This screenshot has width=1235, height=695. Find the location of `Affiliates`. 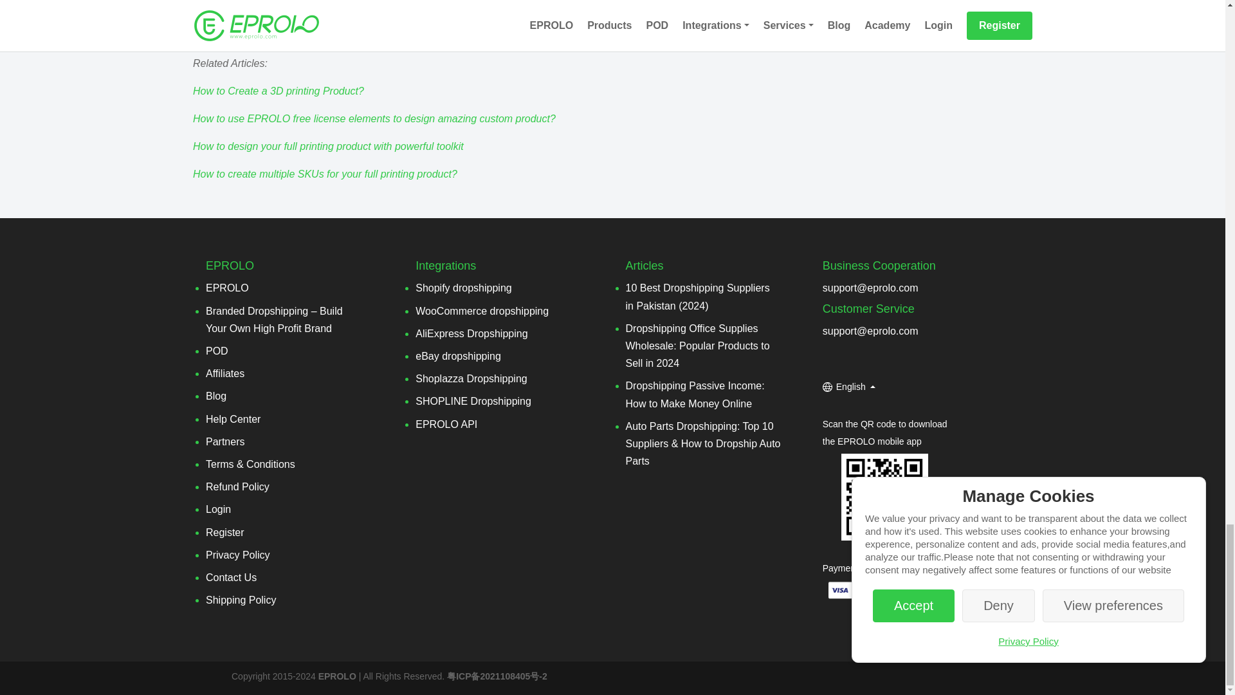

Affiliates is located at coordinates (225, 373).